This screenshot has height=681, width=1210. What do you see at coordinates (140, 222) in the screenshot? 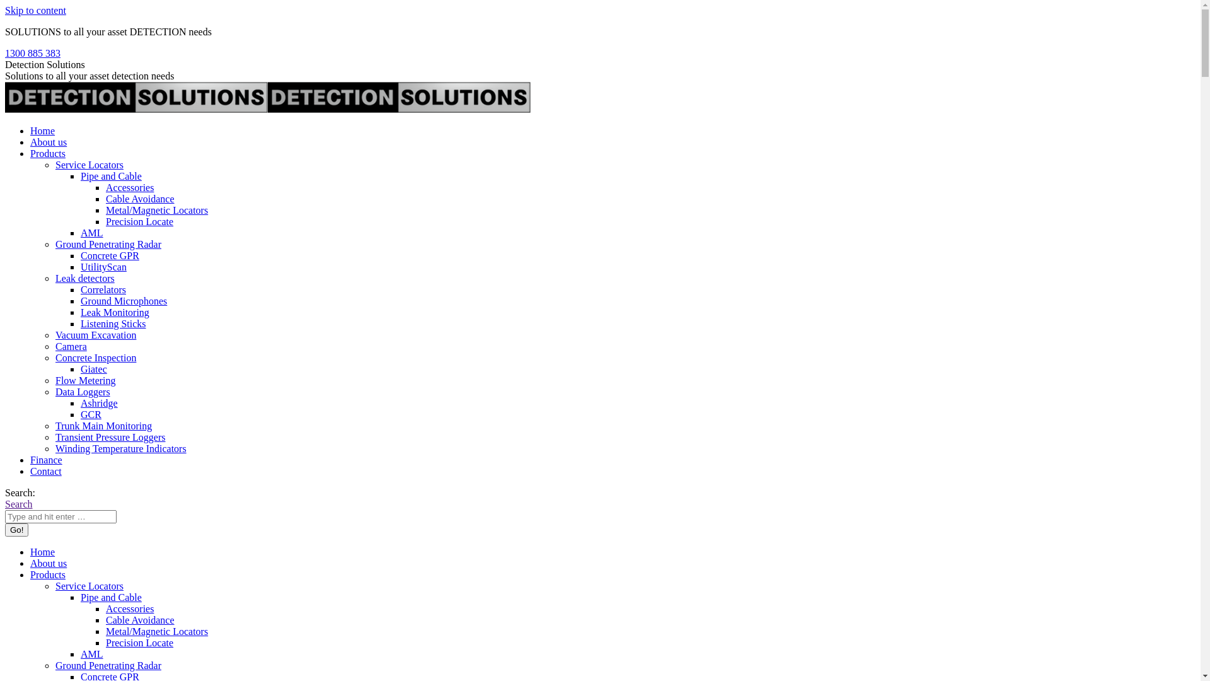
I see `Precision Locate` at bounding box center [140, 222].